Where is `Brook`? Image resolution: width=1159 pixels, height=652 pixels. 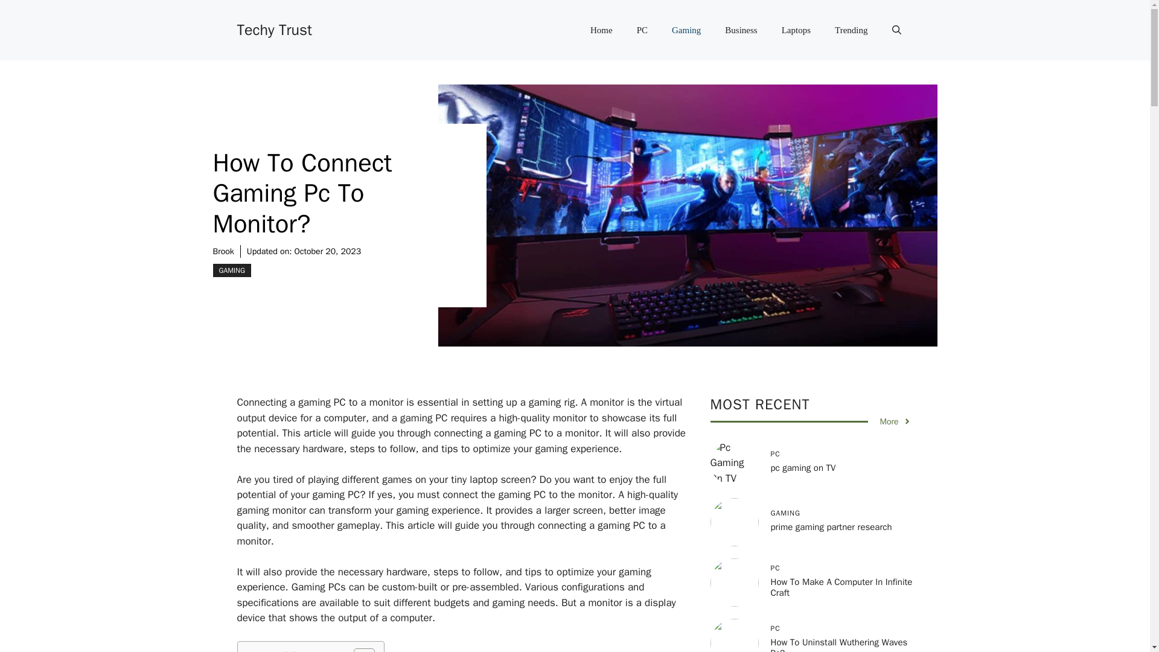
Brook is located at coordinates (223, 251).